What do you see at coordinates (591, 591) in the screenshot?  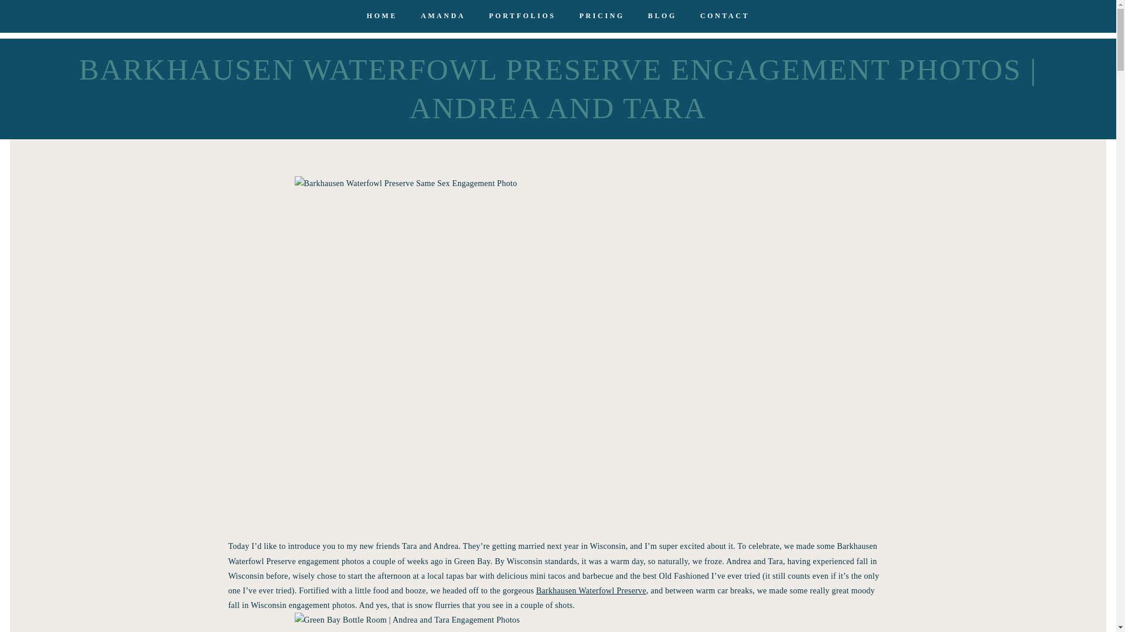 I see `Barkhausen Waterfowl Preserve` at bounding box center [591, 591].